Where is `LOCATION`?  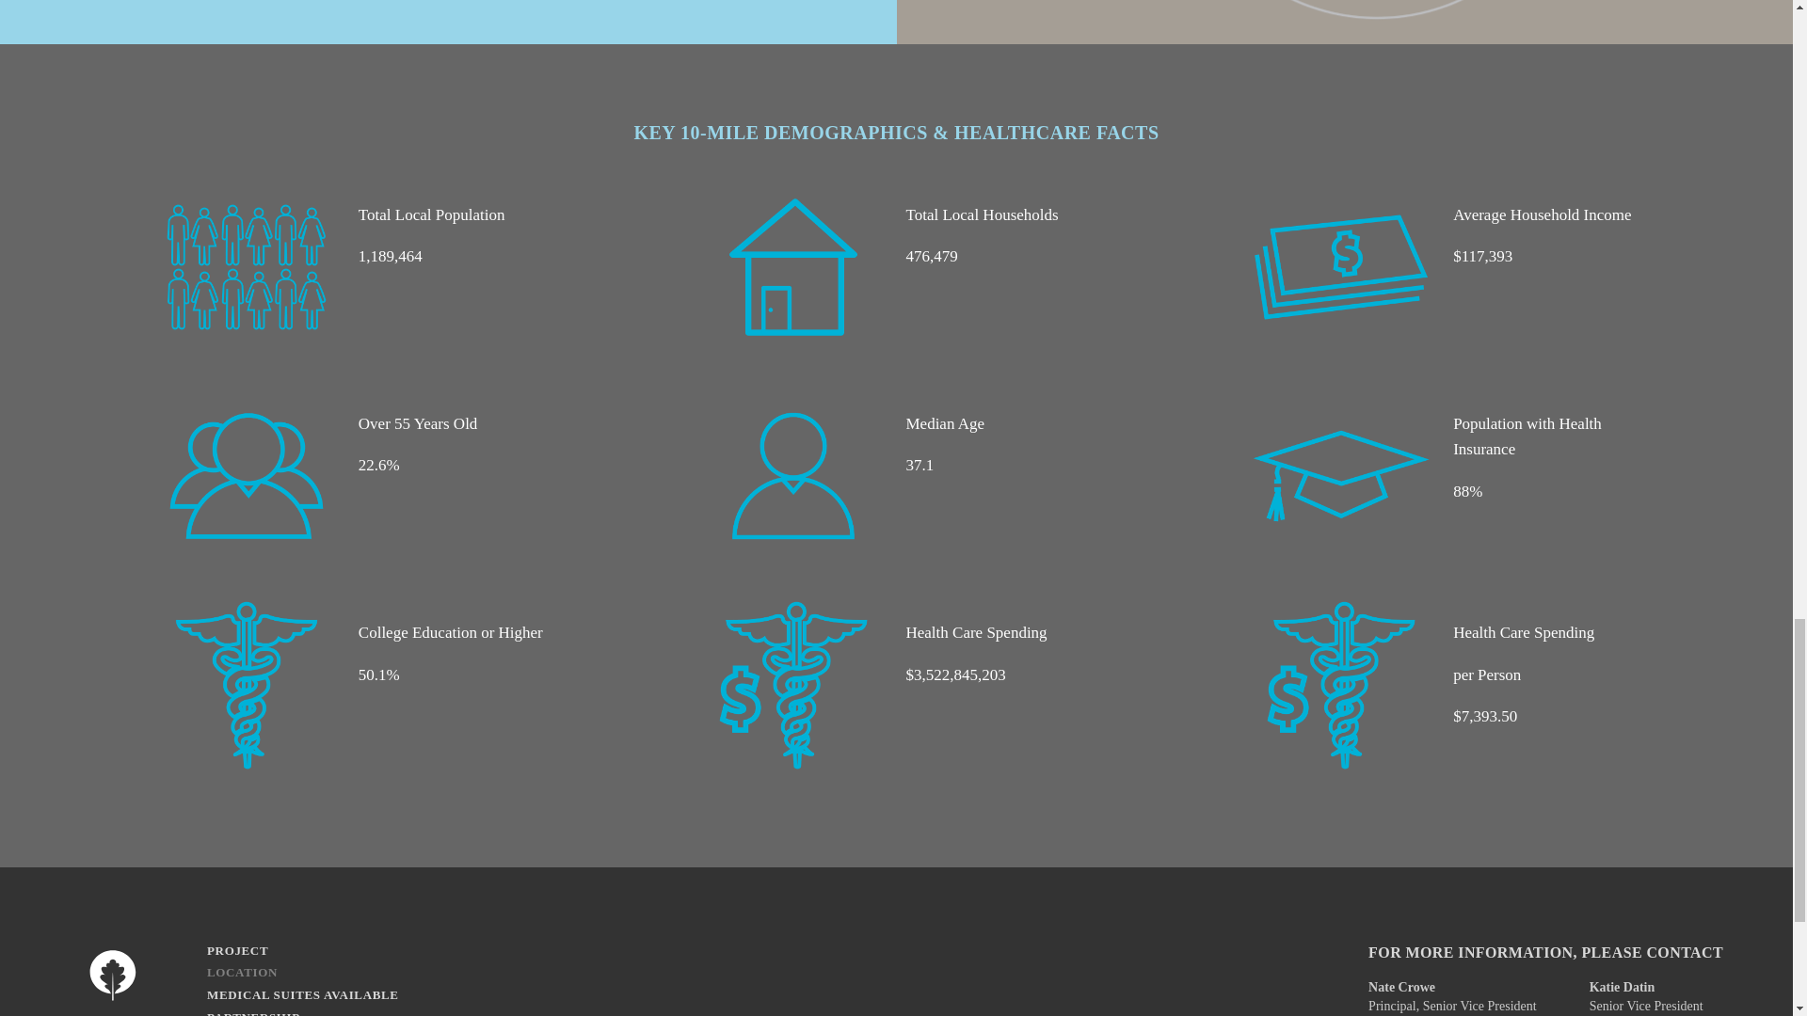
LOCATION is located at coordinates (303, 973).